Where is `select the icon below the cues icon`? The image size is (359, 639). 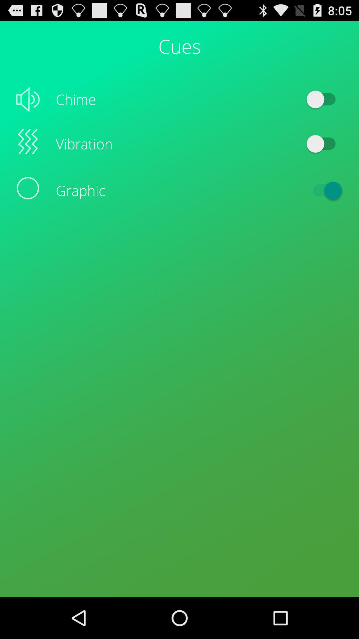
select the icon below the cues icon is located at coordinates (324, 99).